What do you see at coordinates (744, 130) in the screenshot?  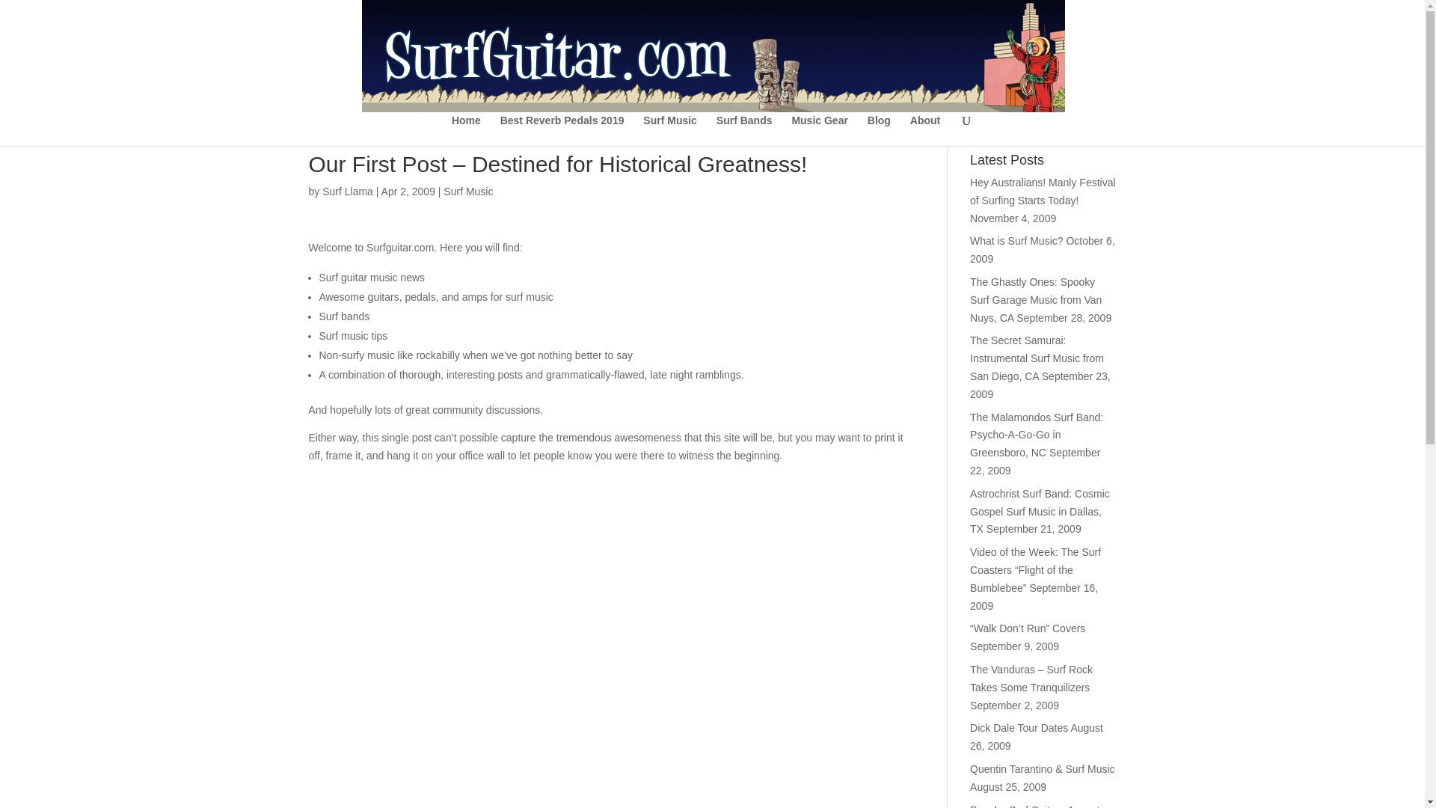 I see `Surf Bands` at bounding box center [744, 130].